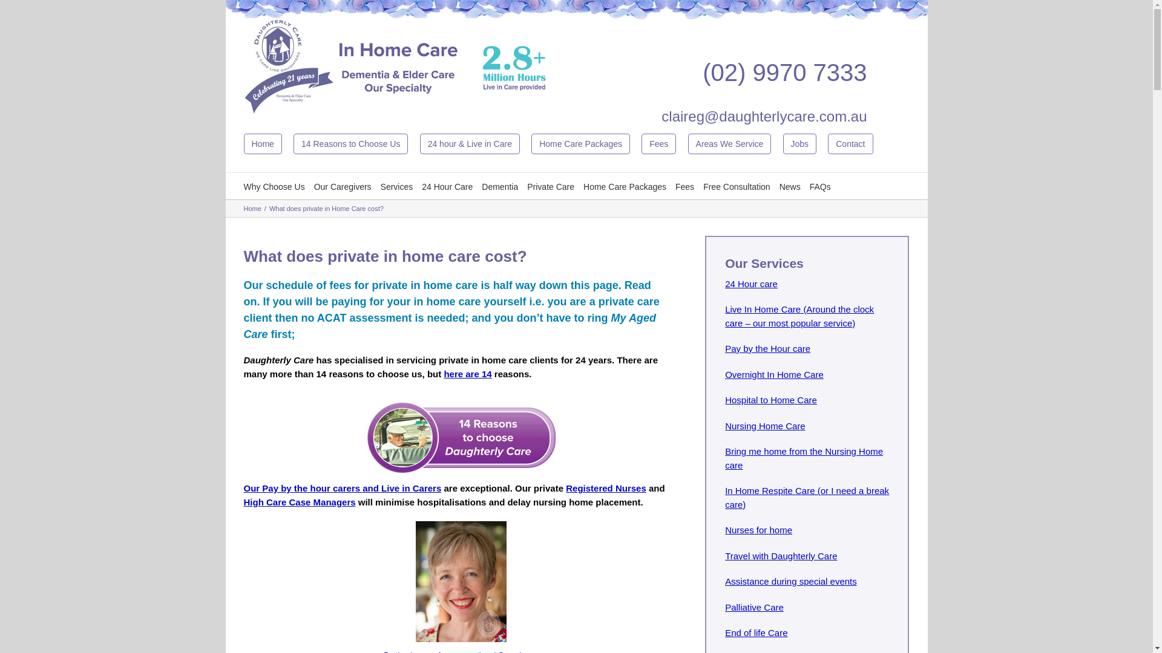  Describe the element at coordinates (790, 186) in the screenshot. I see `News` at that location.